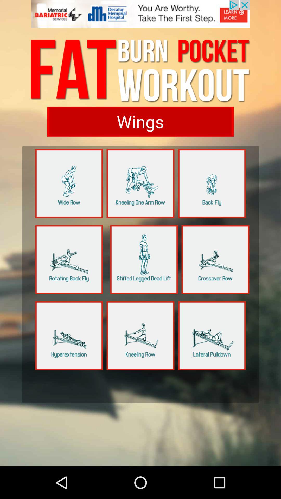 The image size is (281, 499). What do you see at coordinates (140, 17) in the screenshot?
I see `visit advertiser` at bounding box center [140, 17].